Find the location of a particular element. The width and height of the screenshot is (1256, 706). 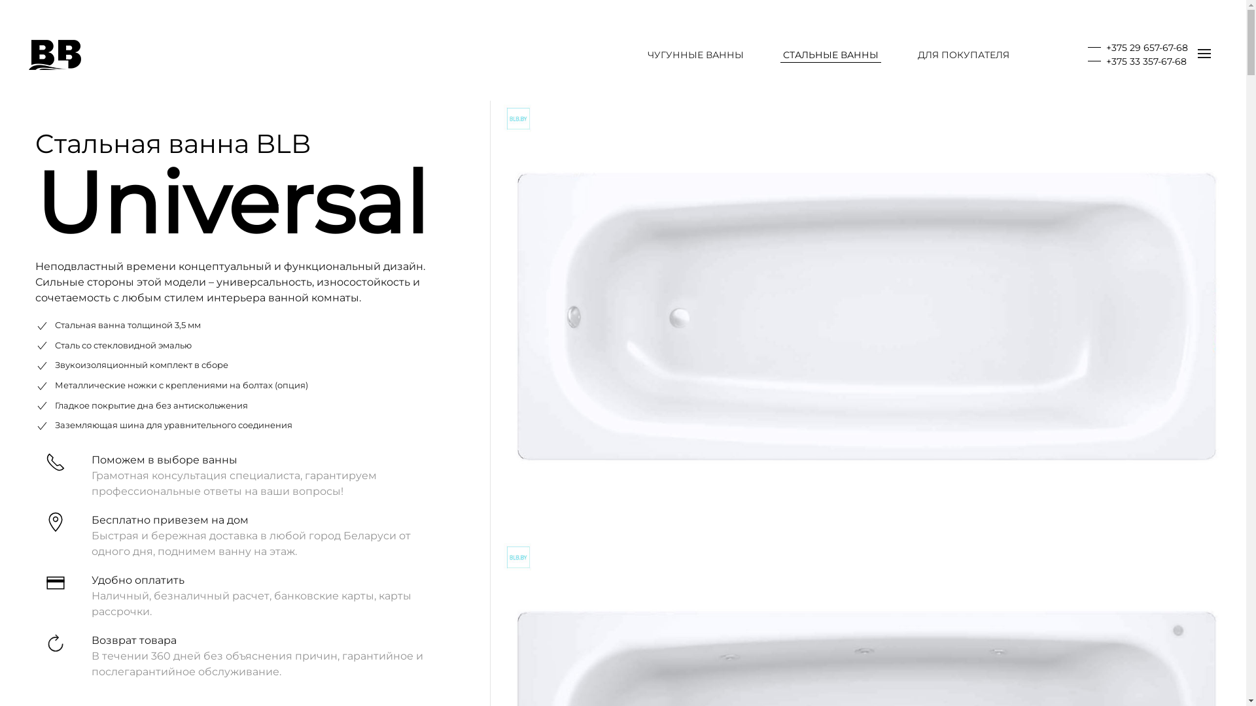

+375 29 657-67-68 is located at coordinates (1138, 48).